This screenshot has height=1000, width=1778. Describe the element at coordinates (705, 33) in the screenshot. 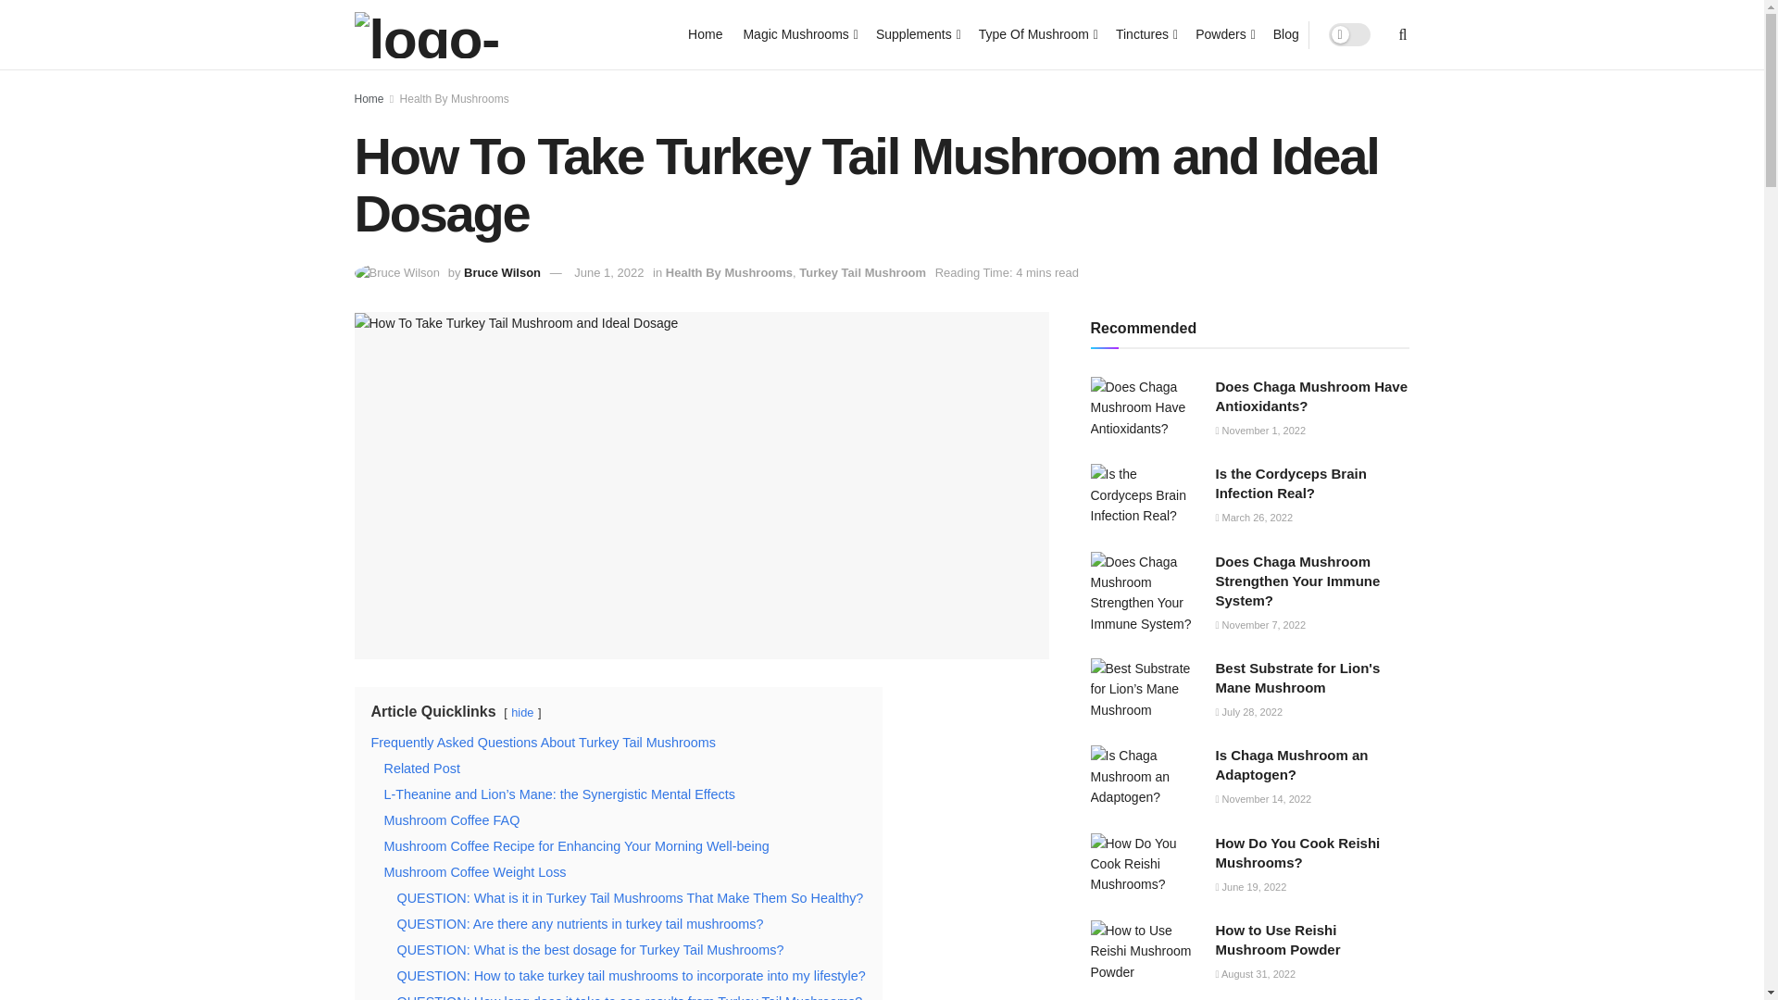

I see `Home` at that location.